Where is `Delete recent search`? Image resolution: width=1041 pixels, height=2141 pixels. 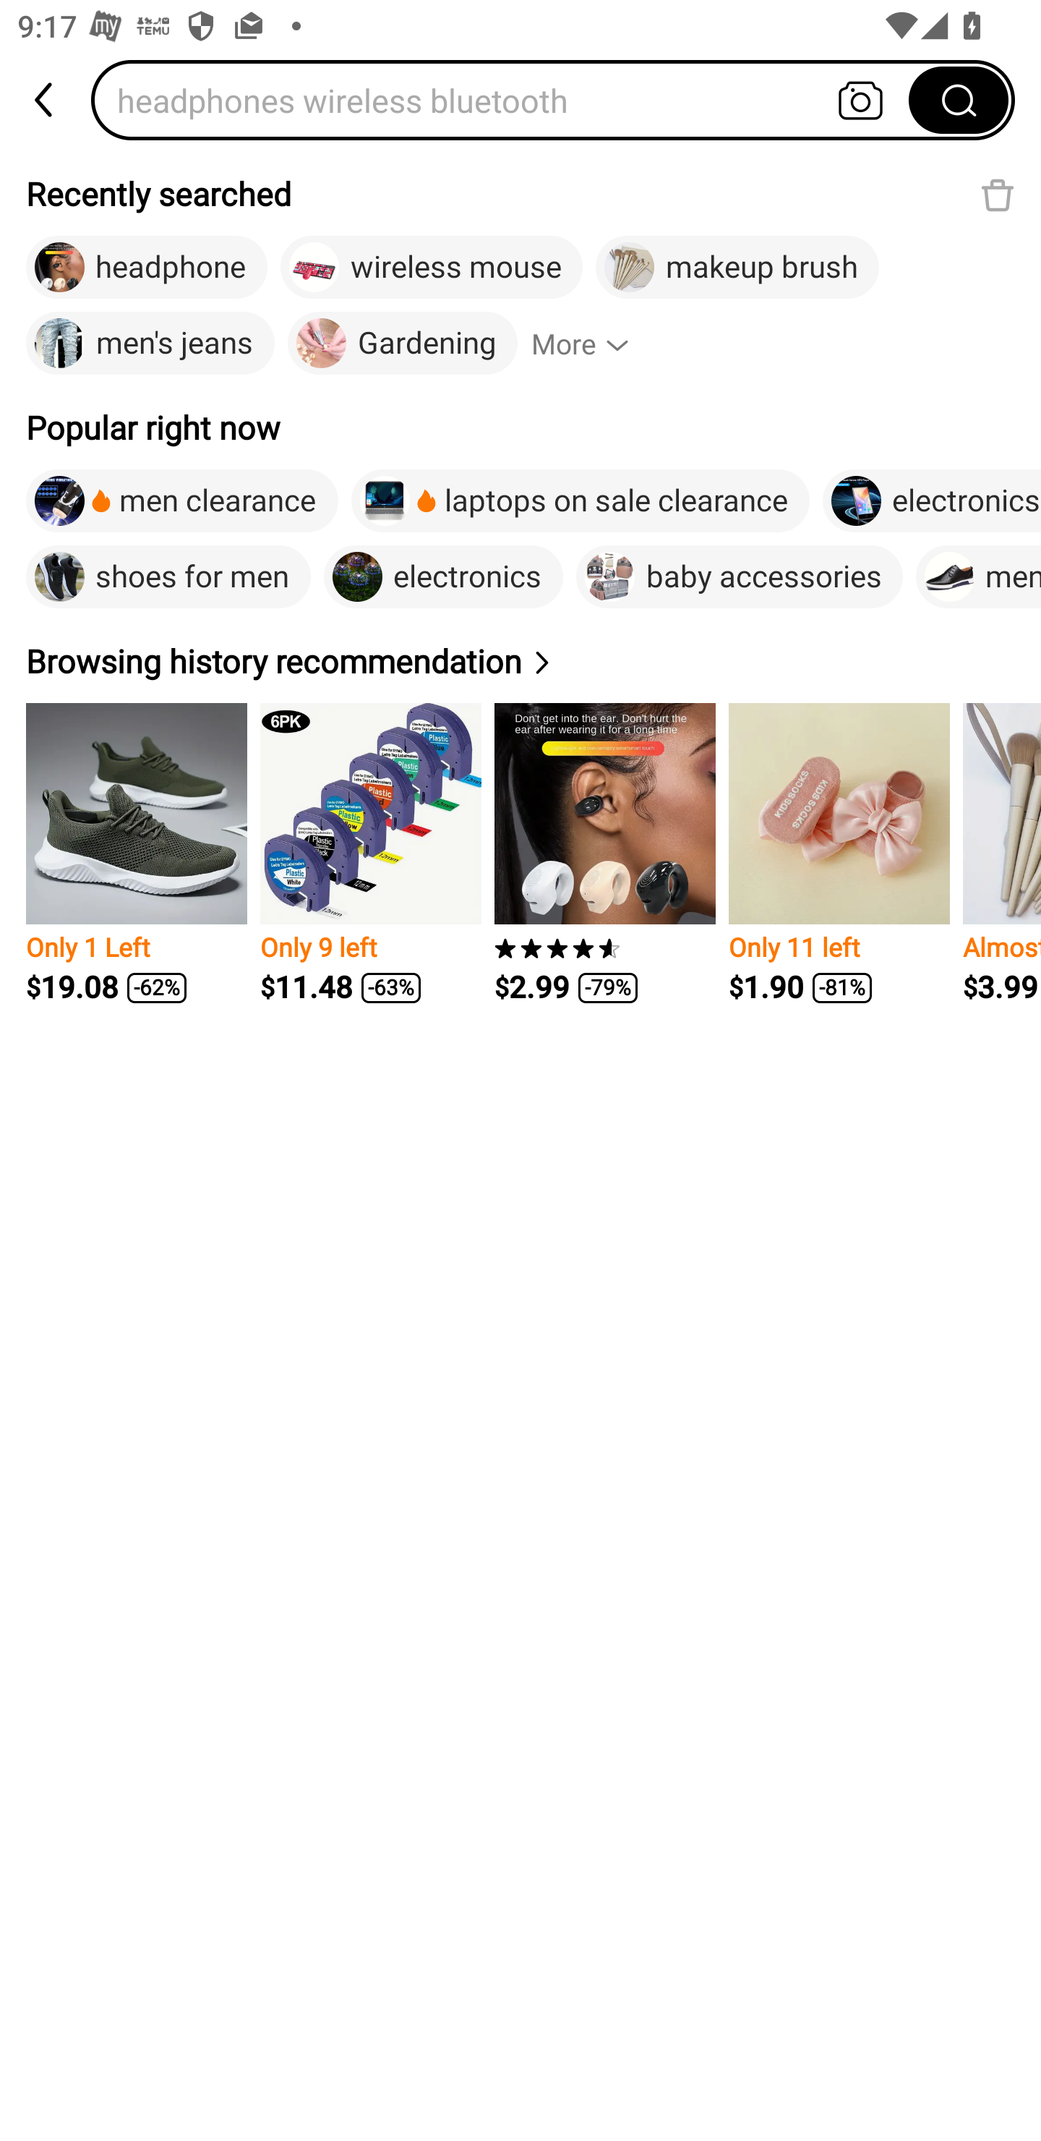 Delete recent search is located at coordinates (998, 195).